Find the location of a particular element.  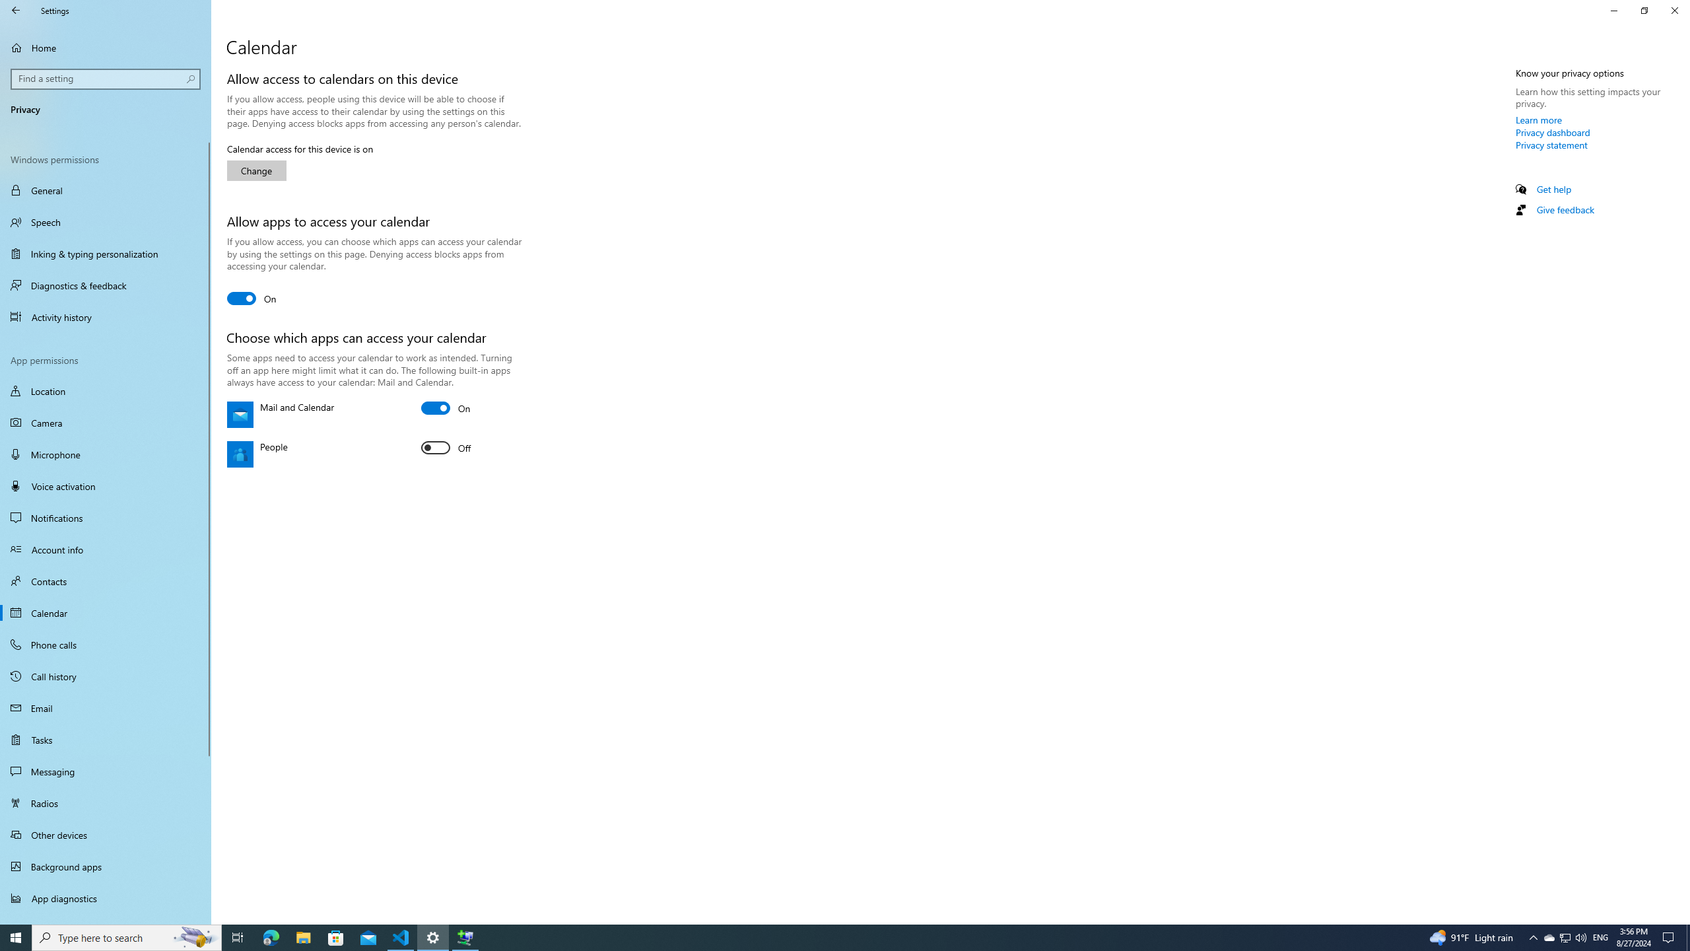

Back is located at coordinates (16, 11).